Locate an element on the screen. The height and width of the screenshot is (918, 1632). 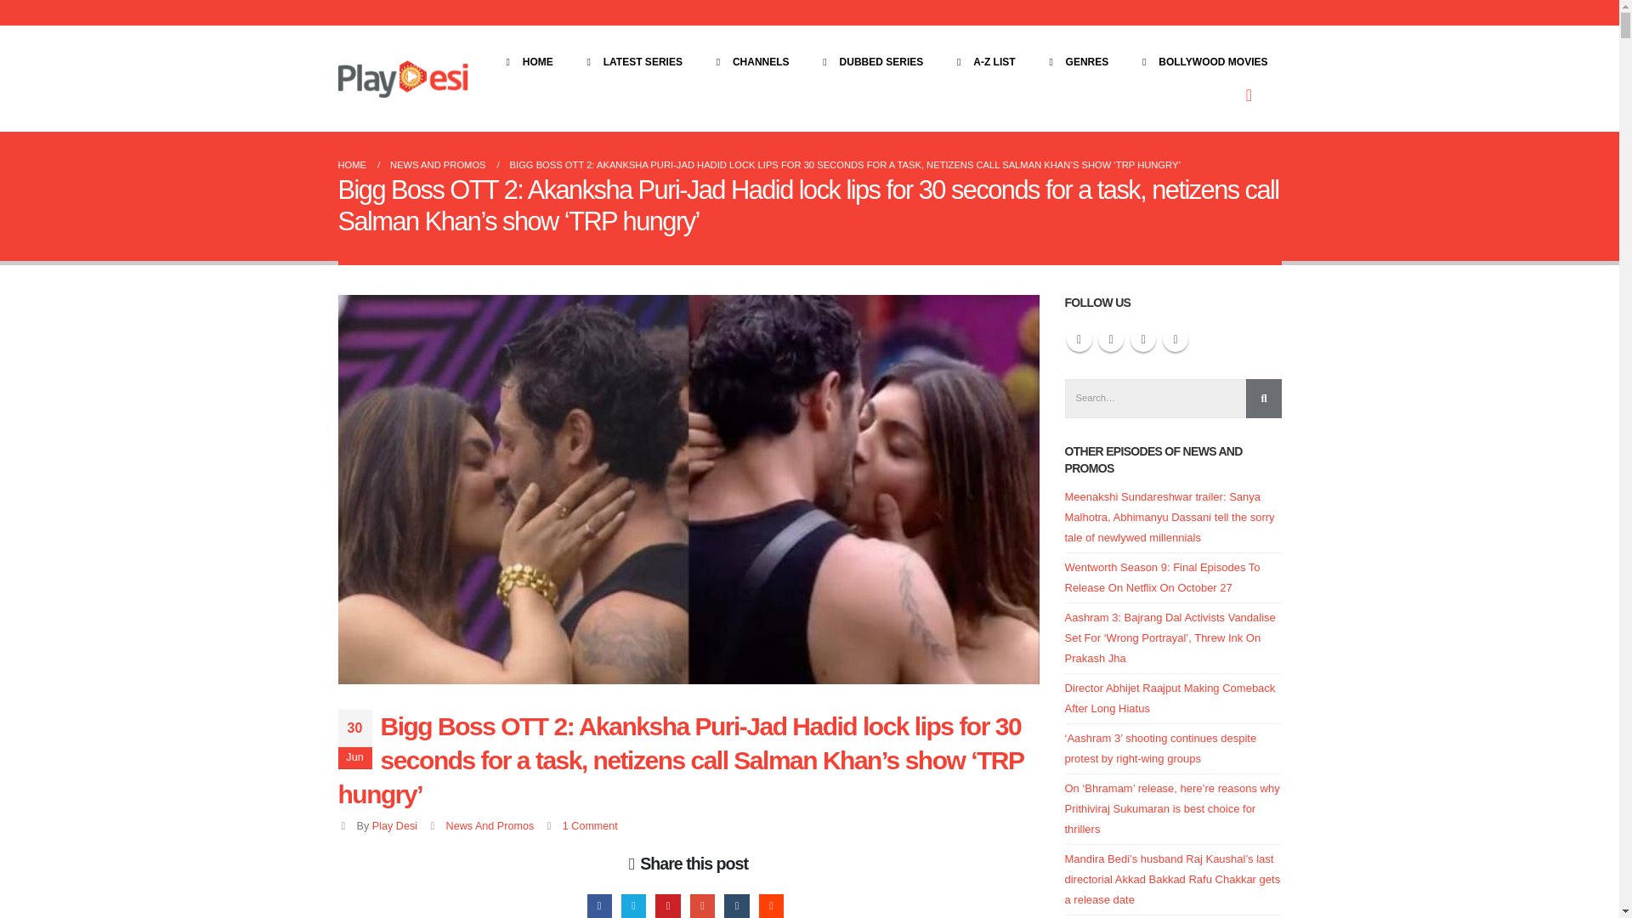
1 Comment is located at coordinates (590, 826).